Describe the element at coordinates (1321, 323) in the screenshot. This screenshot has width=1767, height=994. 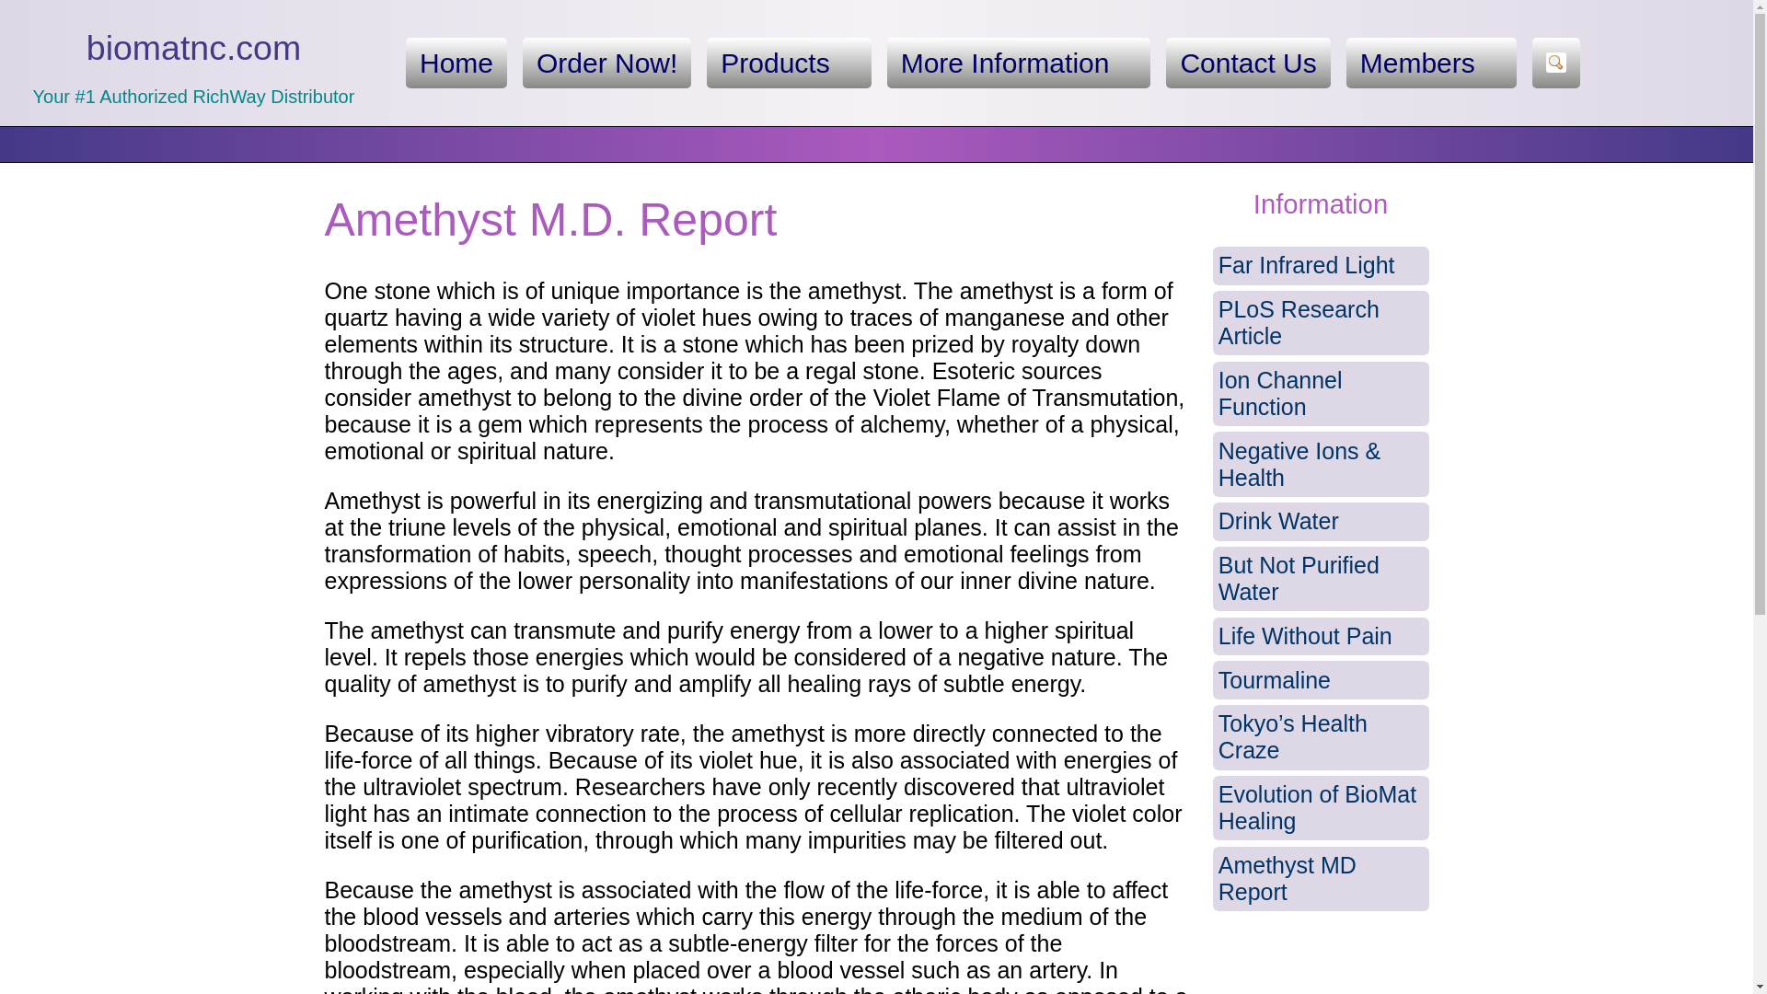
I see `PLoS Research Article` at that location.